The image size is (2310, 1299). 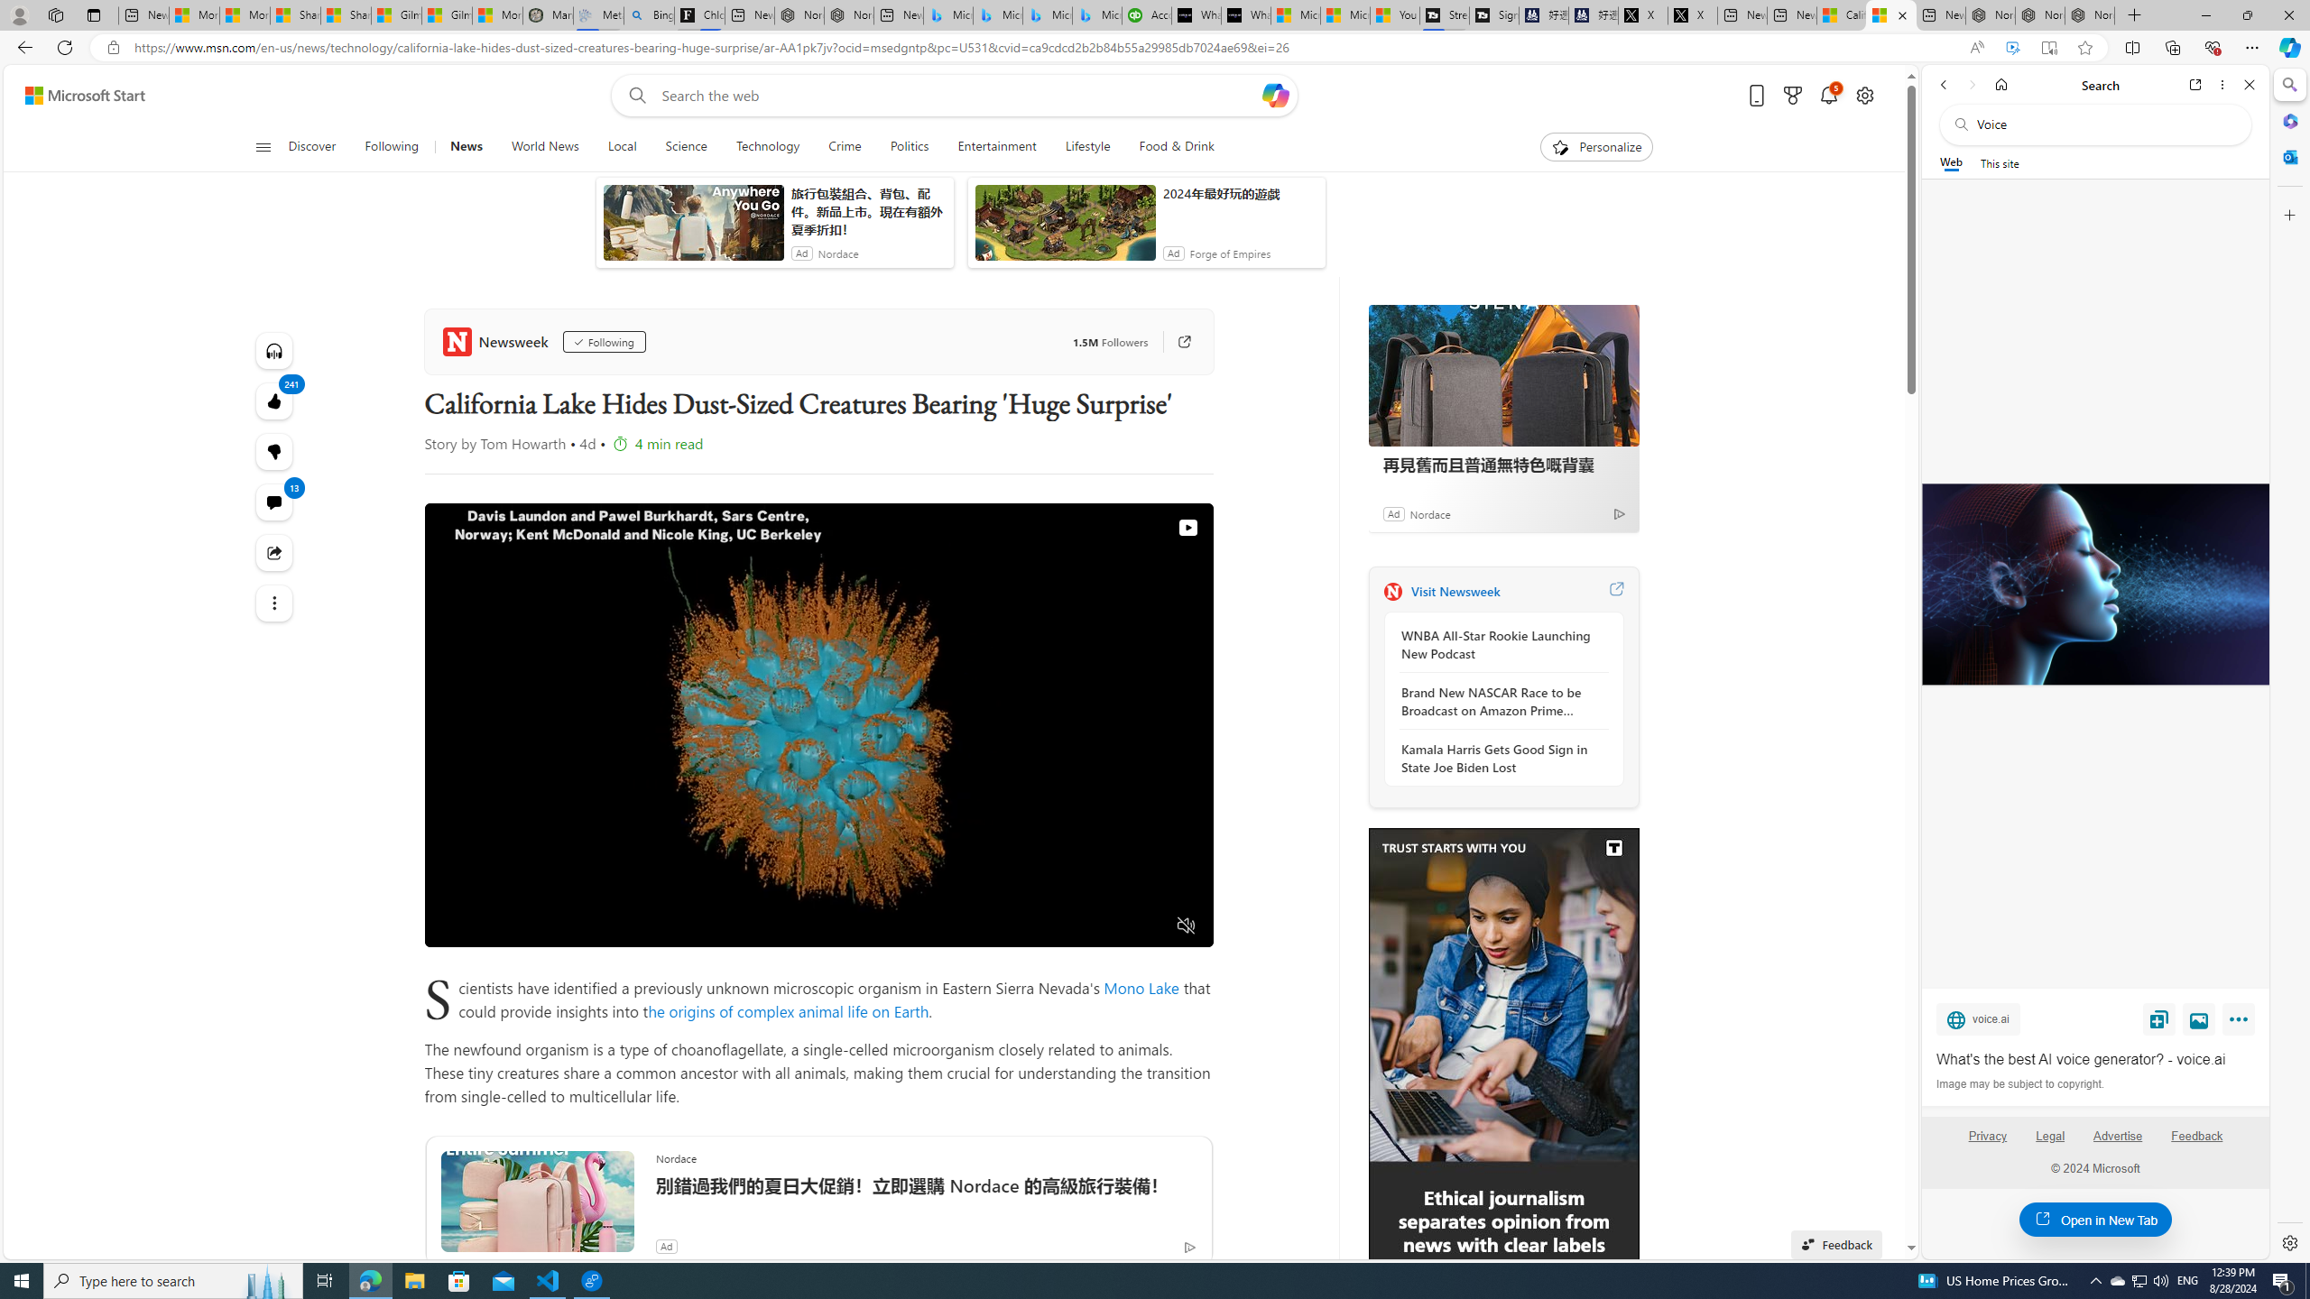 I want to click on Microsoft Start Sports, so click(x=1296, y=15).